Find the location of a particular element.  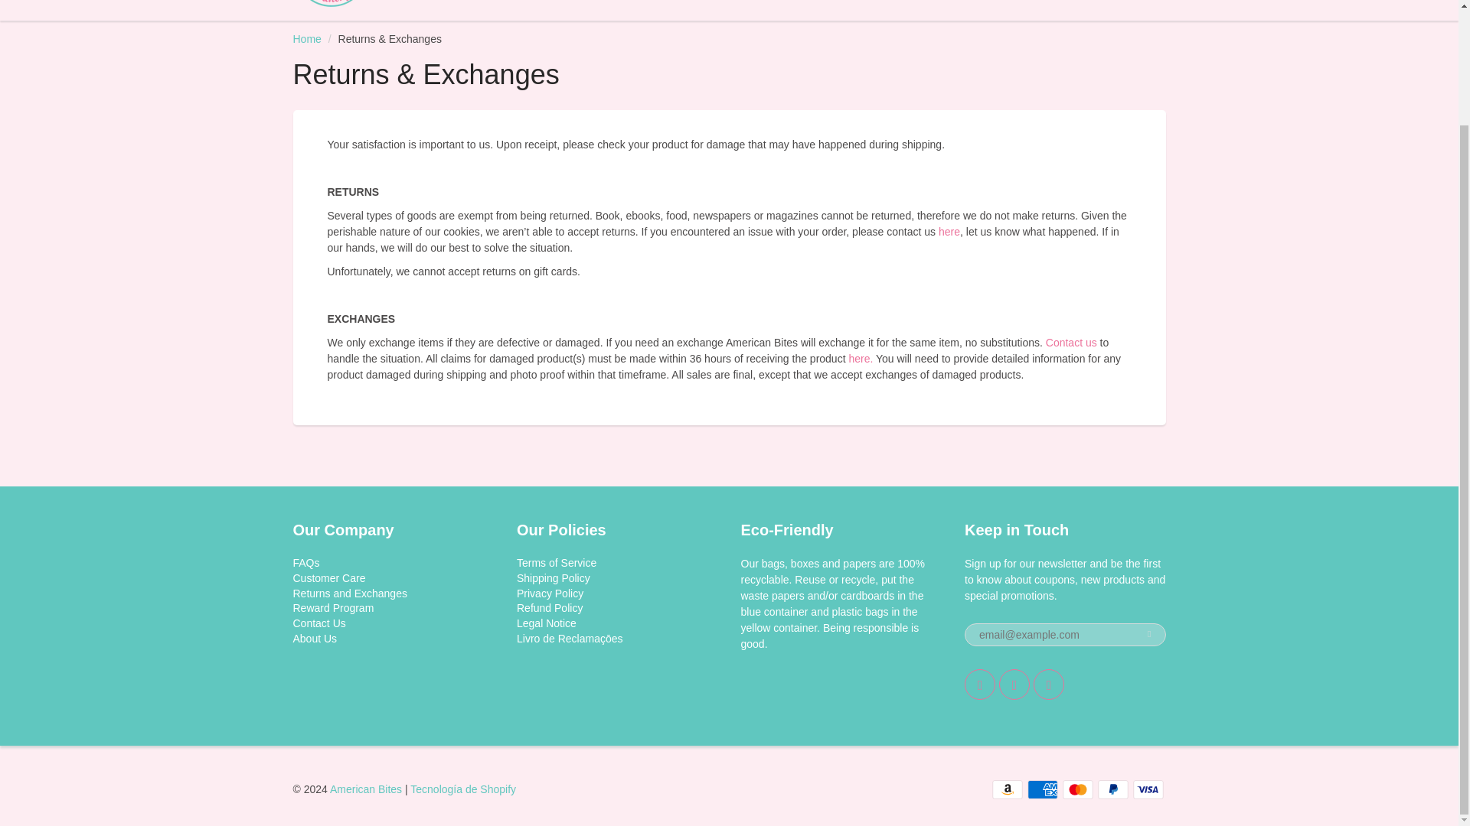

Customer Care is located at coordinates (328, 578).